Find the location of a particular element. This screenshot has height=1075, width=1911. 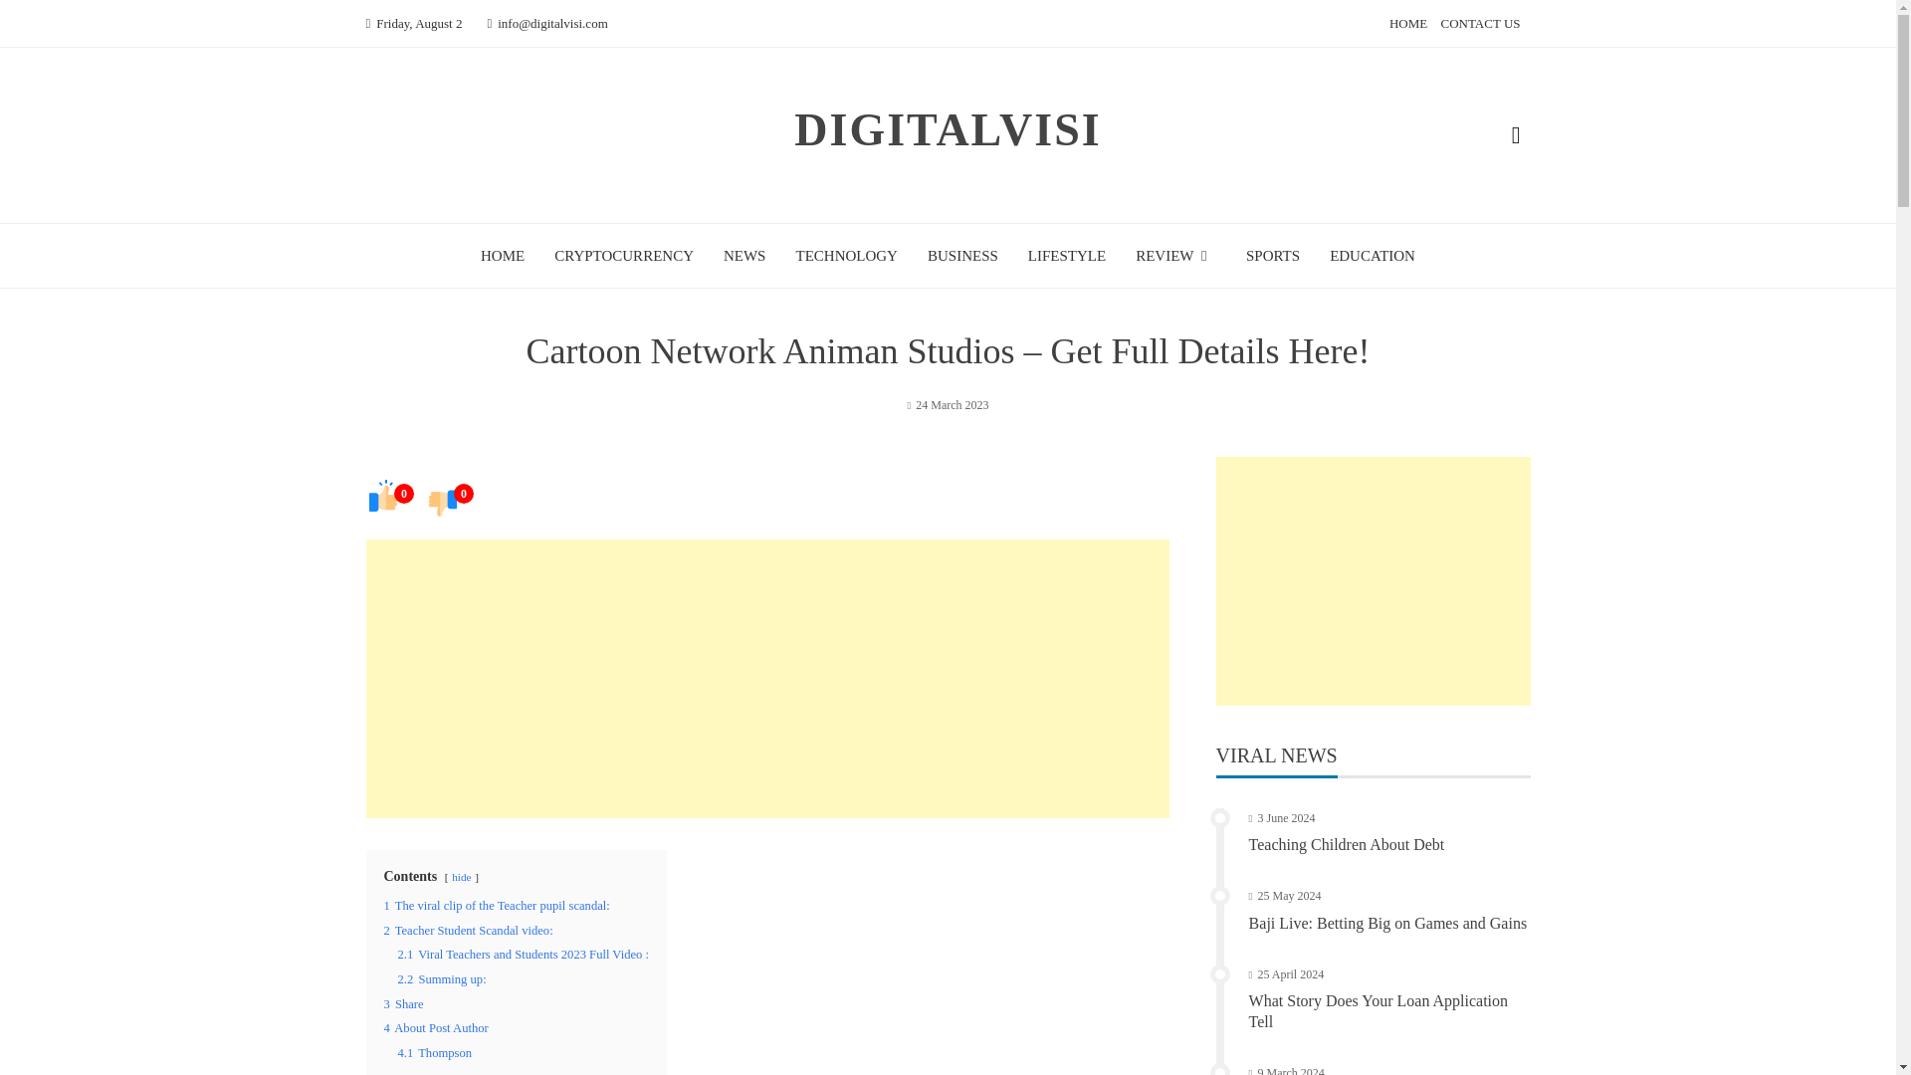

CRYPTOCURRENCY is located at coordinates (623, 255).